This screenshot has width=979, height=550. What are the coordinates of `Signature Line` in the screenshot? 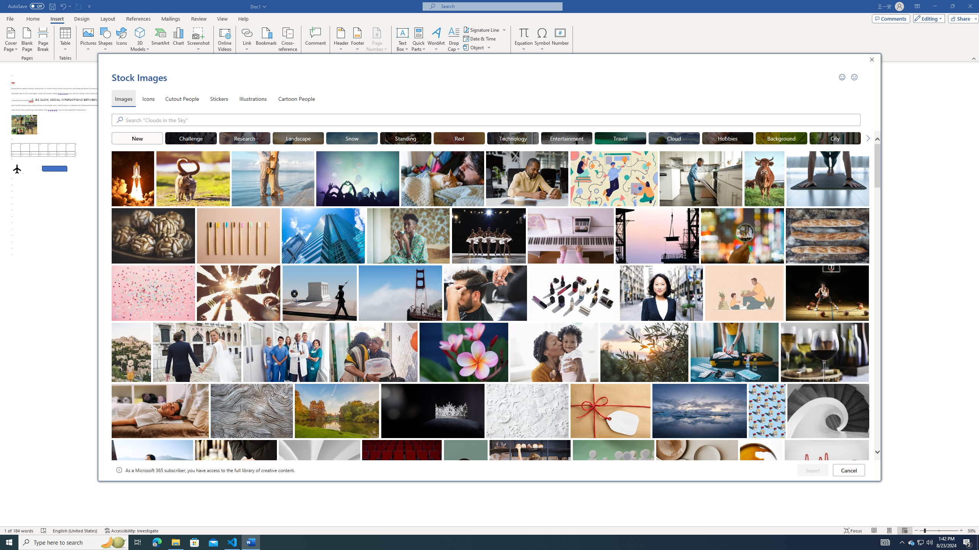 It's located at (481, 30).